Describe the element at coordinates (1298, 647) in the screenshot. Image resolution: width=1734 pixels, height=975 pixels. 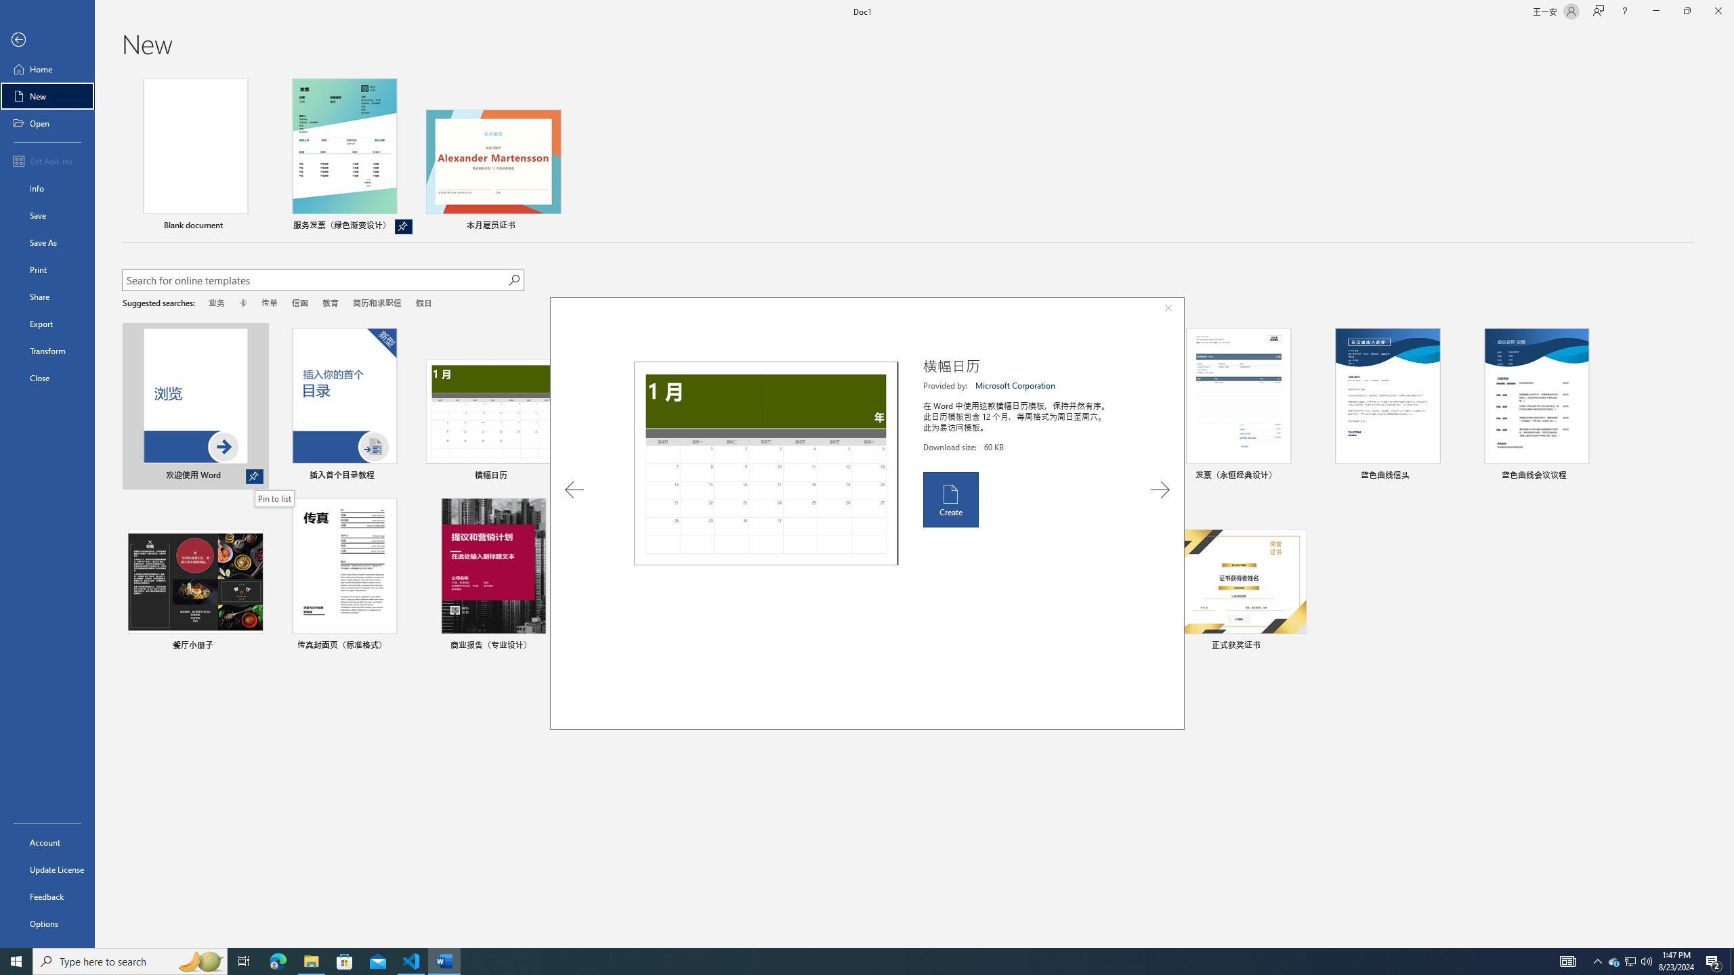
I see `Pin to list` at that location.